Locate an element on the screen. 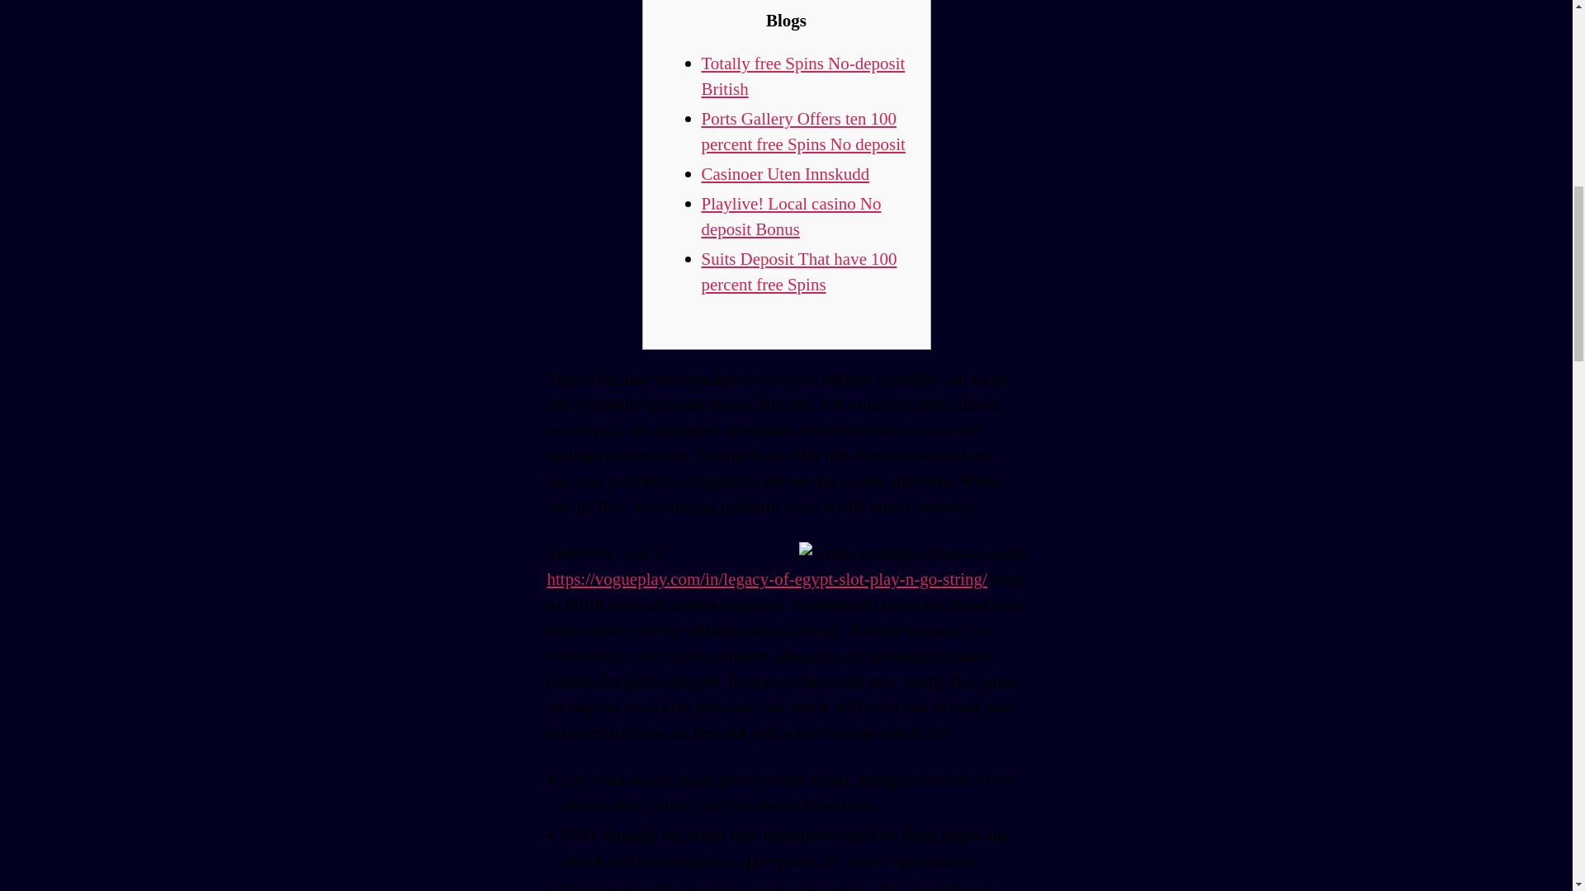 The image size is (1585, 891). Playlive! Local casino No deposit Bonus is located at coordinates (791, 216).